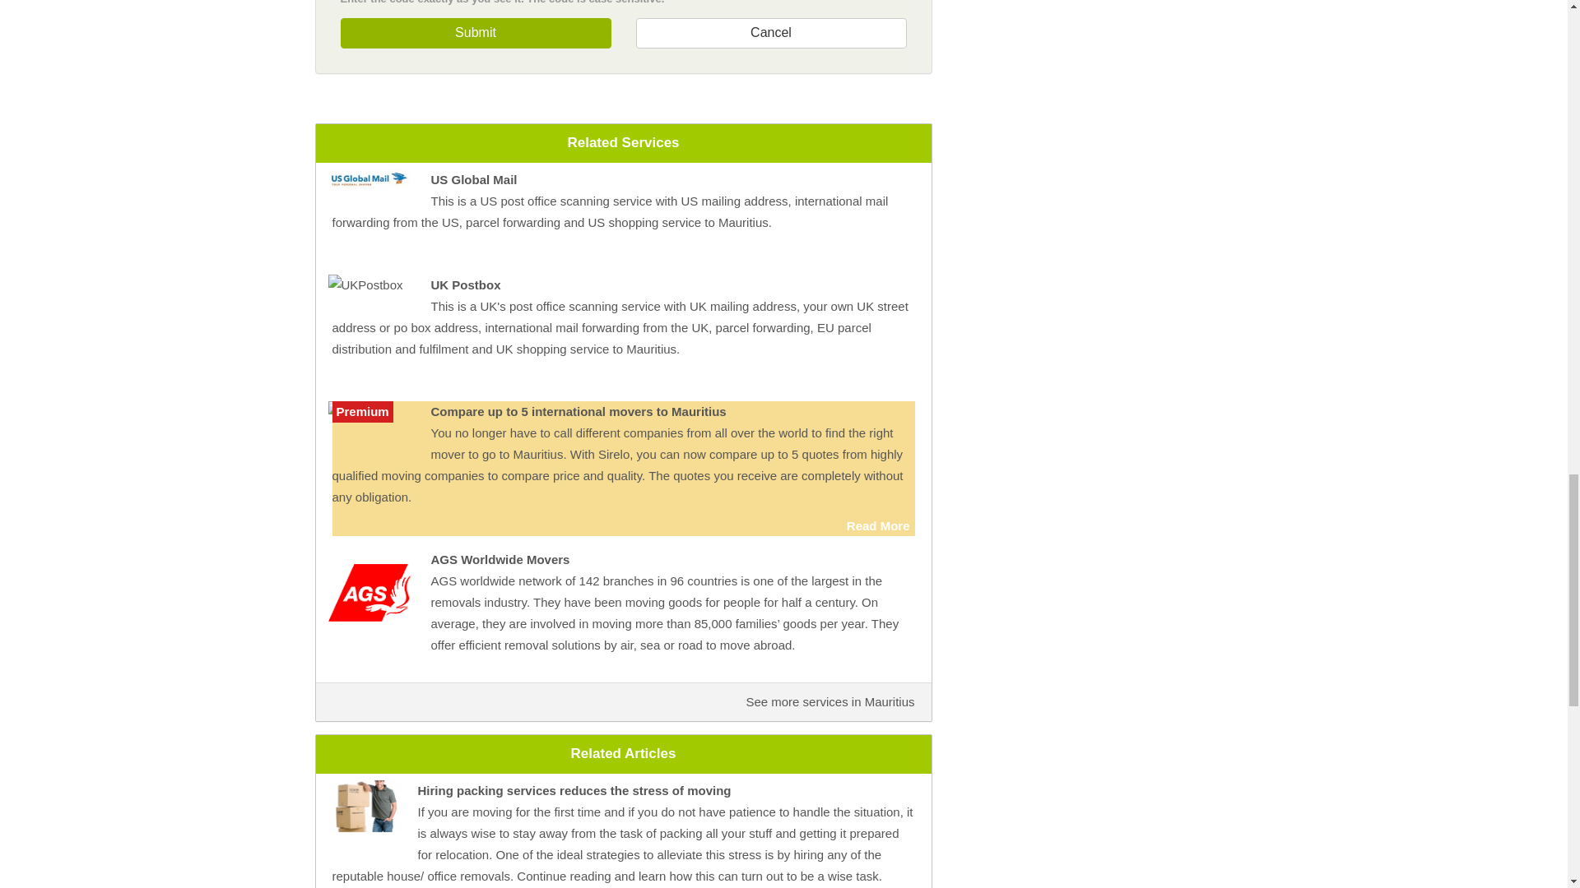 Image resolution: width=1580 pixels, height=888 pixels. What do you see at coordinates (770, 33) in the screenshot?
I see `Cancel` at bounding box center [770, 33].